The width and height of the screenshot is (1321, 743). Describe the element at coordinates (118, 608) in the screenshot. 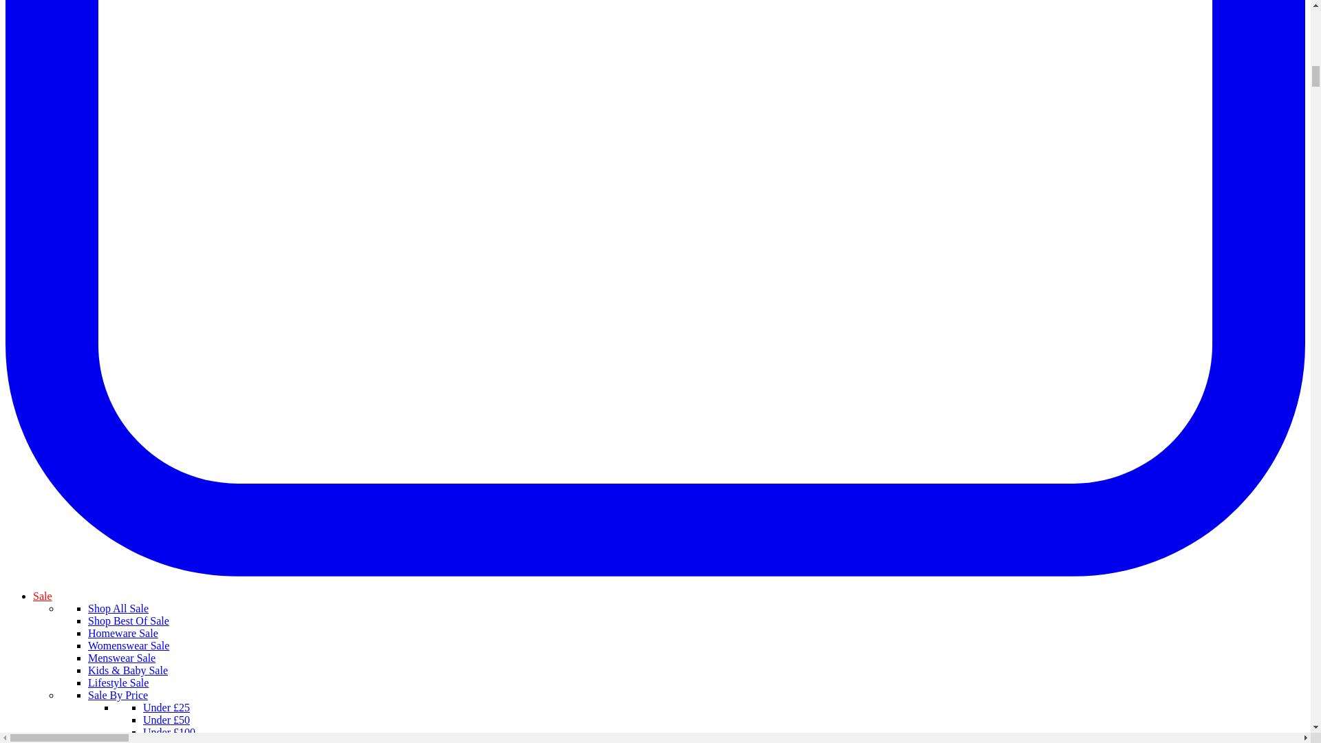

I see `Shop All Sale` at that location.